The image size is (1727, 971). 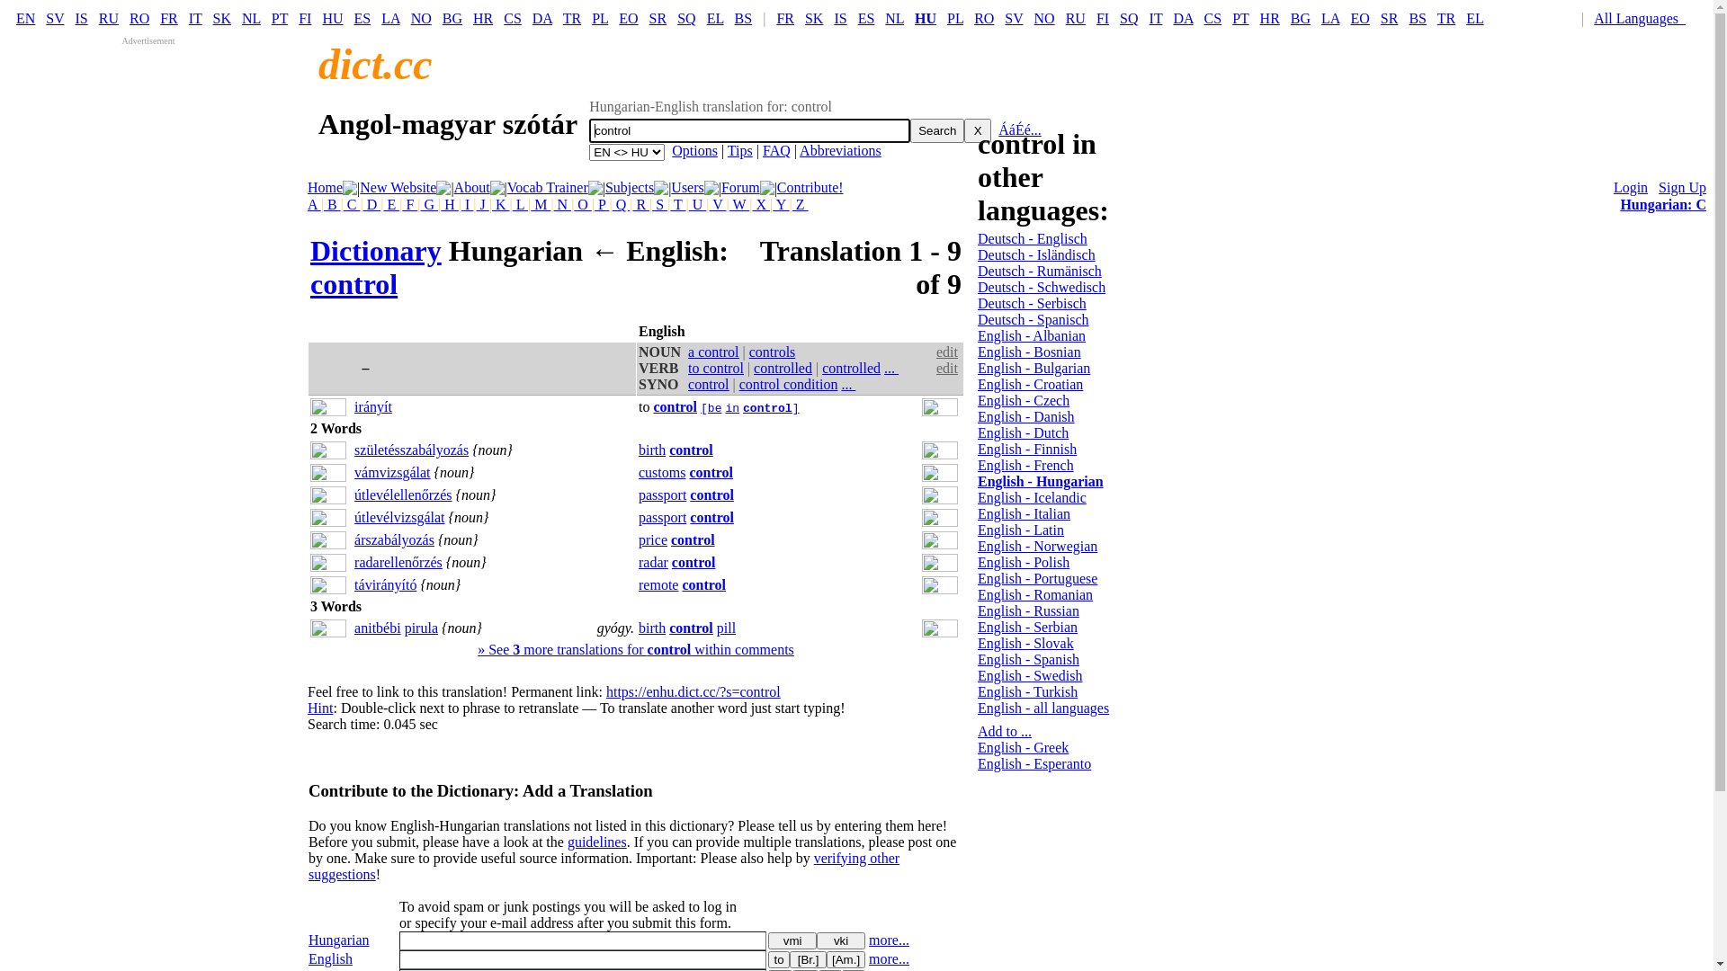 I want to click on CS, so click(x=1213, y=18).